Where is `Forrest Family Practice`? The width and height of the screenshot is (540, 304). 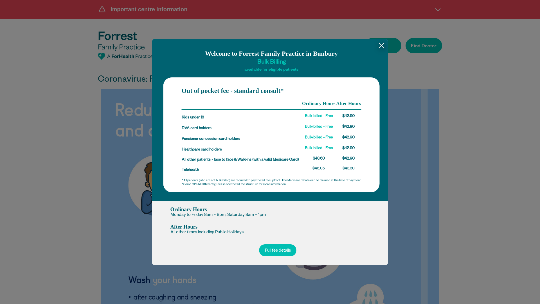 Forrest Family Practice is located at coordinates (125, 46).